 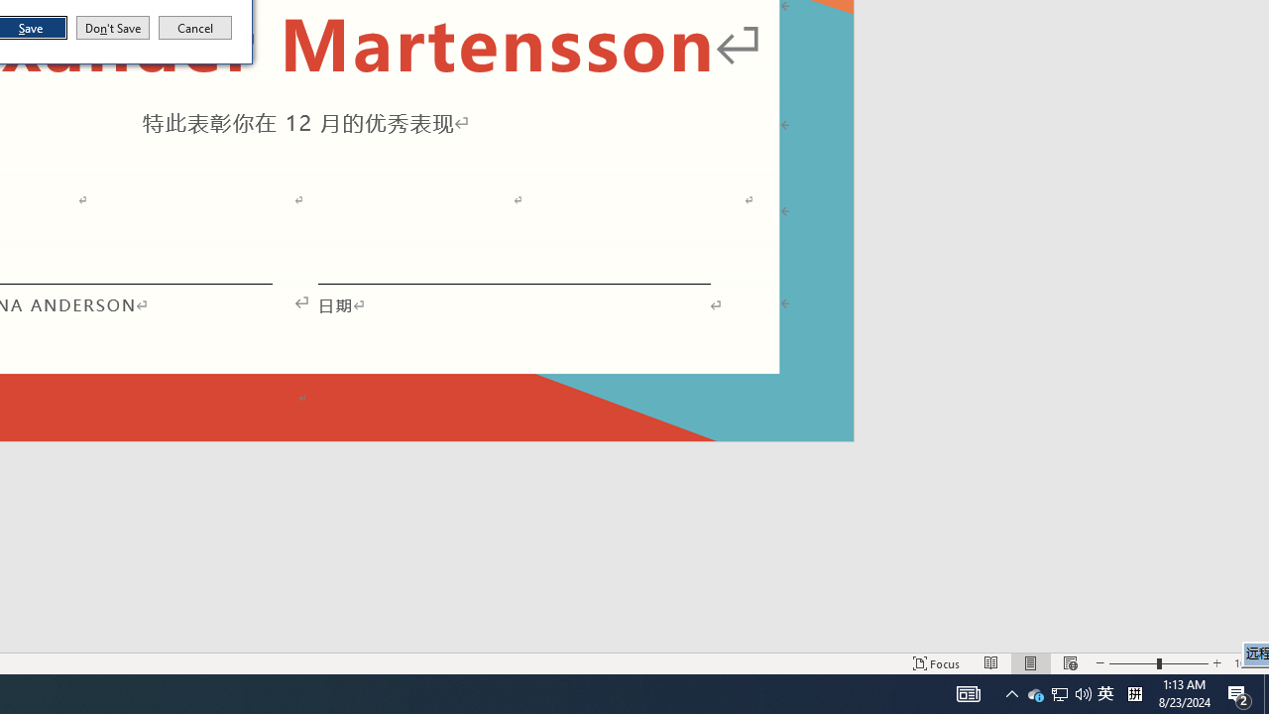 What do you see at coordinates (113, 28) in the screenshot?
I see `Don't Save` at bounding box center [113, 28].